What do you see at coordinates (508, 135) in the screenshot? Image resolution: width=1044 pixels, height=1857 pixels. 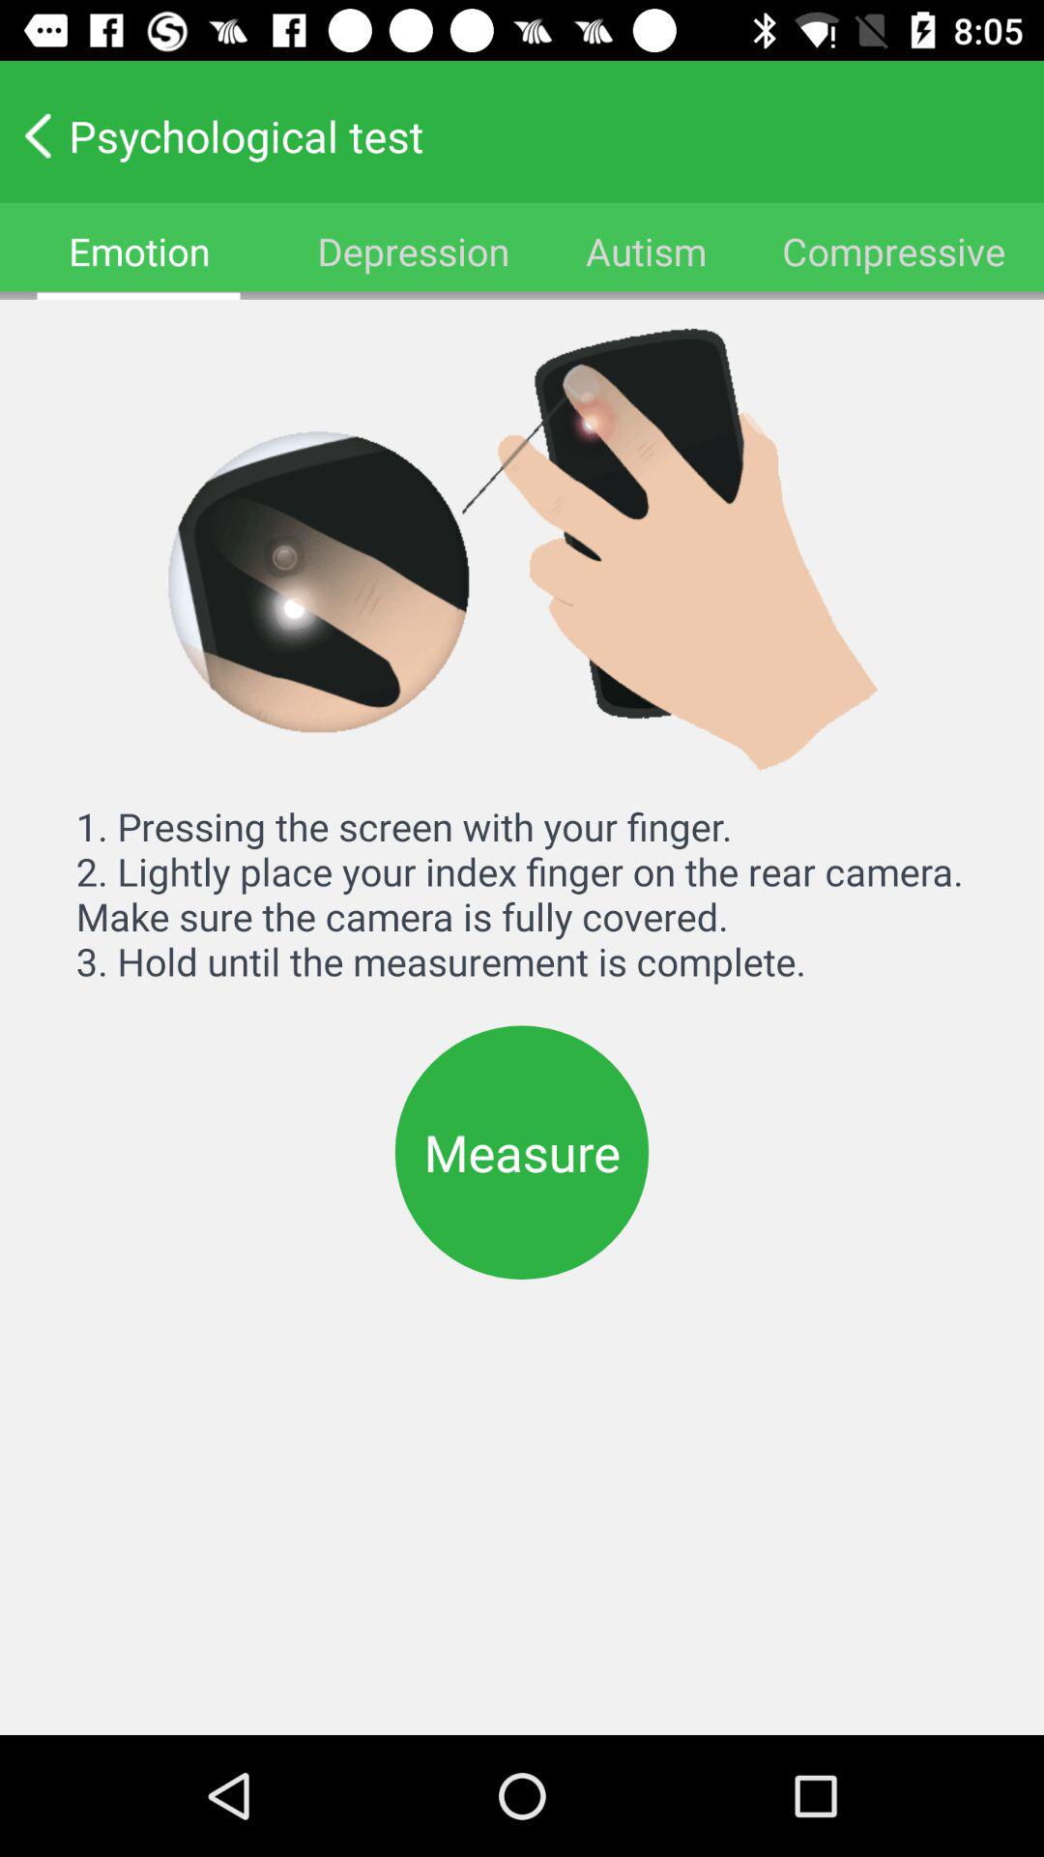 I see `flip to psychological test item` at bounding box center [508, 135].